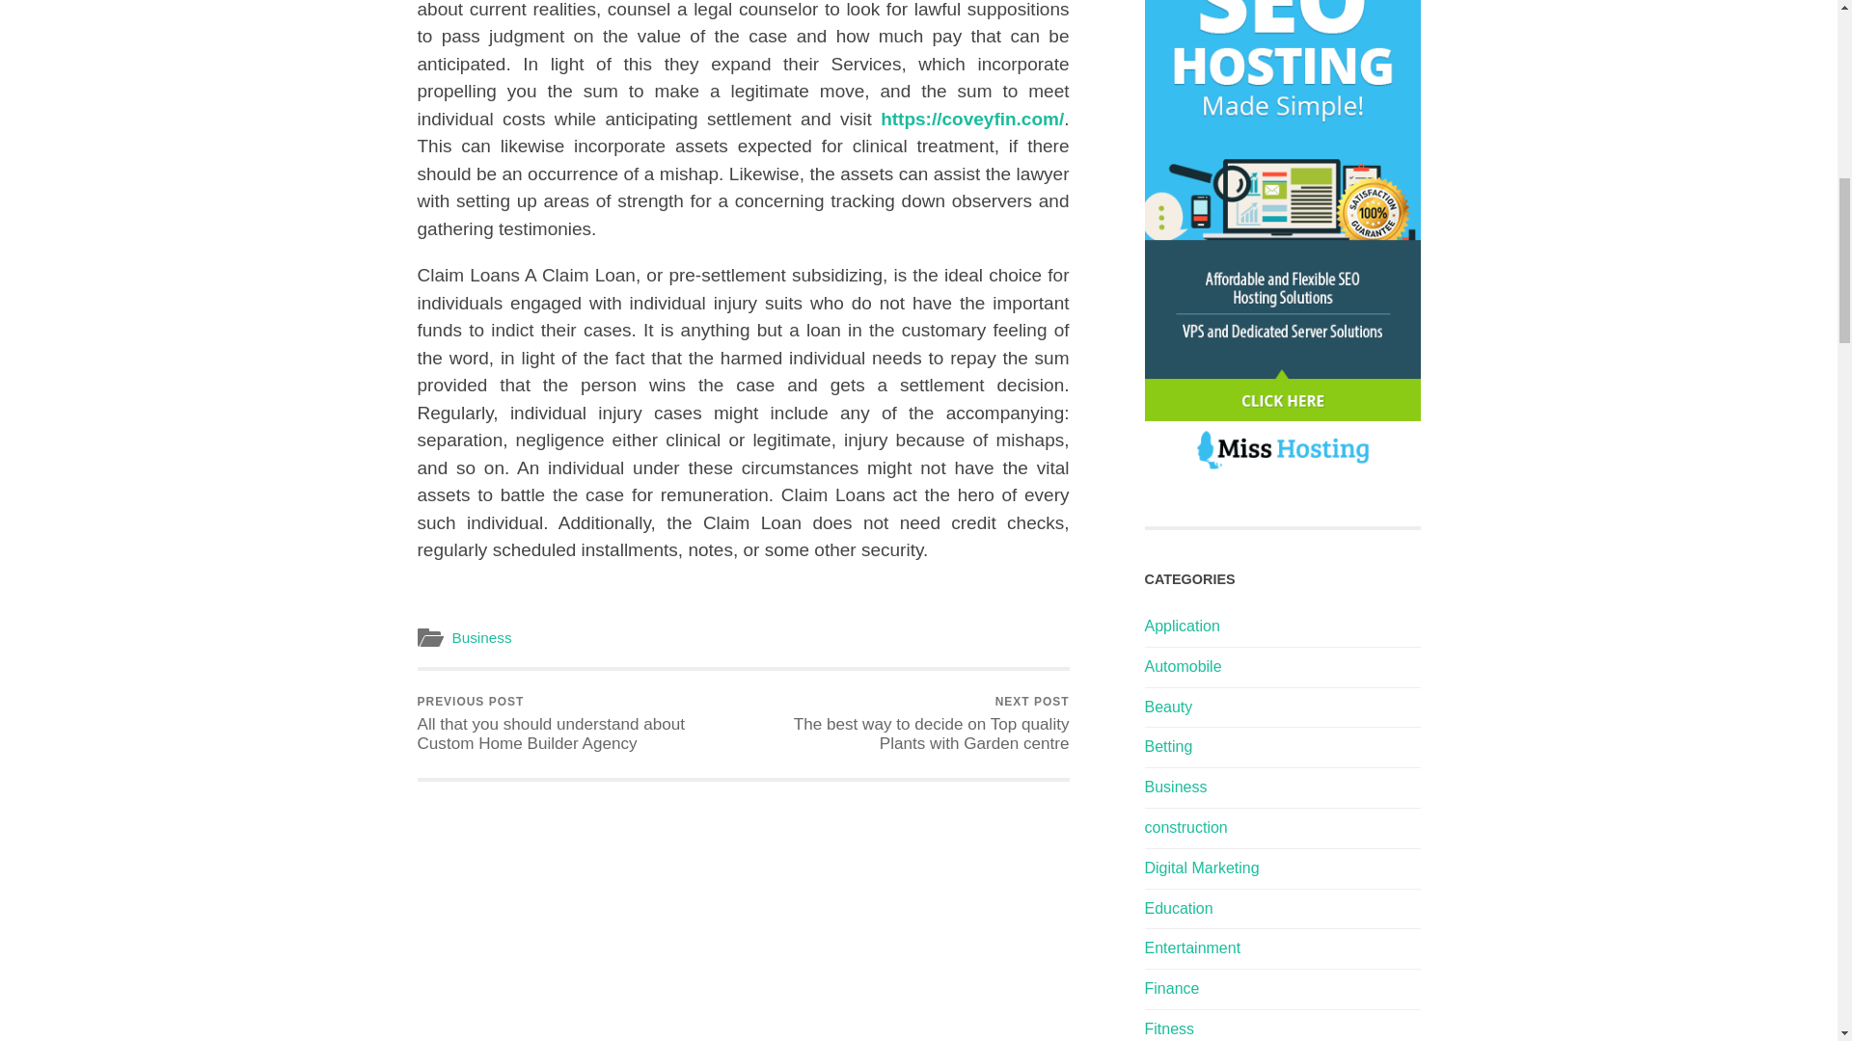 This screenshot has width=1852, height=1041. I want to click on Digital Marketing, so click(1202, 867).